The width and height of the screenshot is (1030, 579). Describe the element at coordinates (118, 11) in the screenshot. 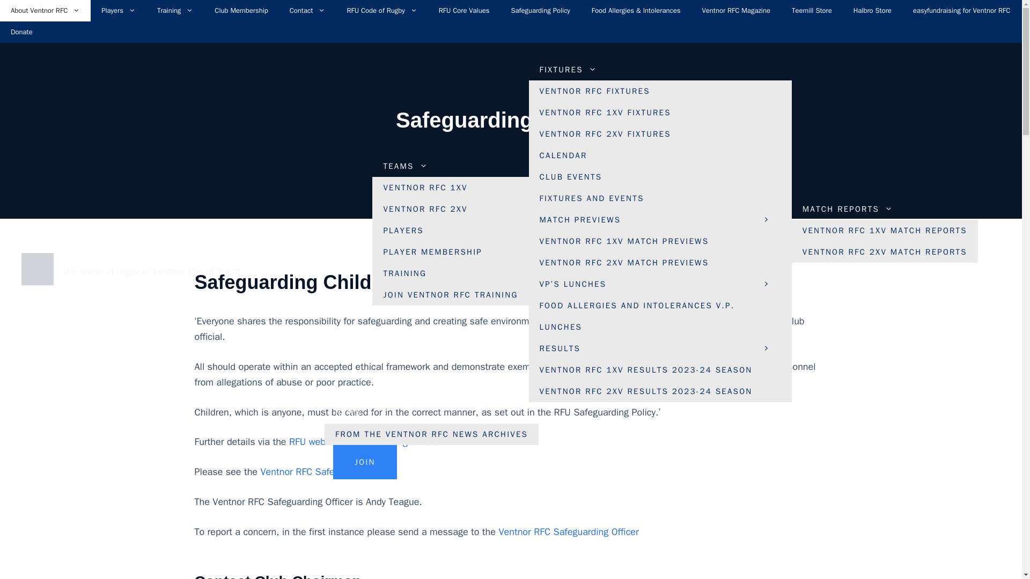

I see `Players` at that location.